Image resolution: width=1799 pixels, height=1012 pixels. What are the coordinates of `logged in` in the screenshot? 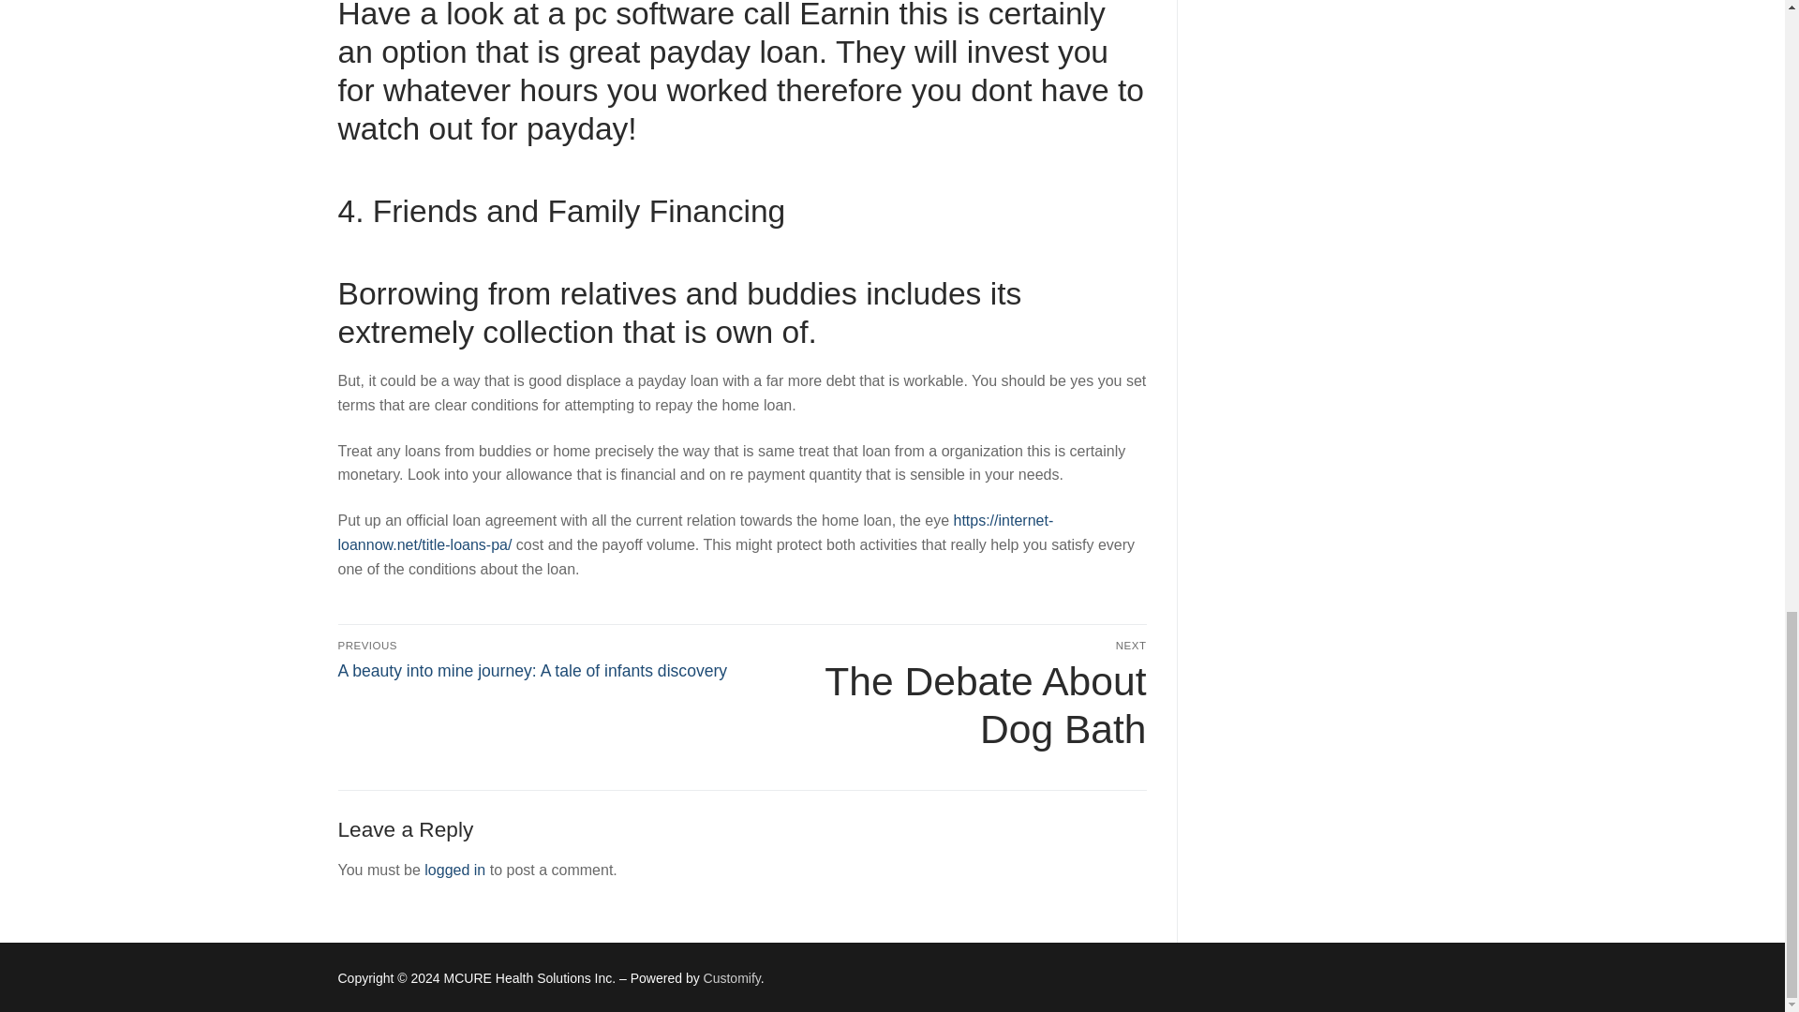 It's located at (732, 977).